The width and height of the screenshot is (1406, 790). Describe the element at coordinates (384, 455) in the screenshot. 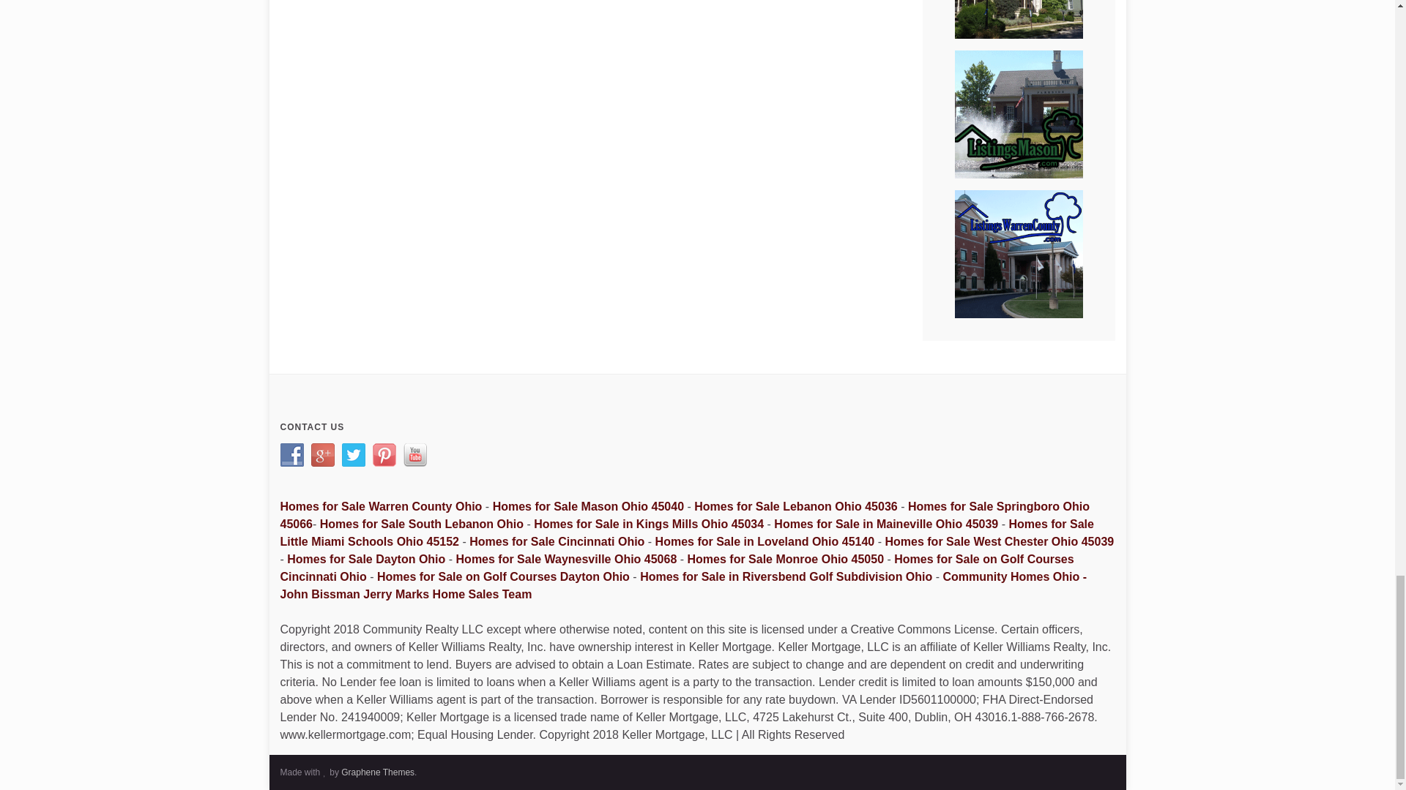

I see `Follow Us on Pinterest` at that location.